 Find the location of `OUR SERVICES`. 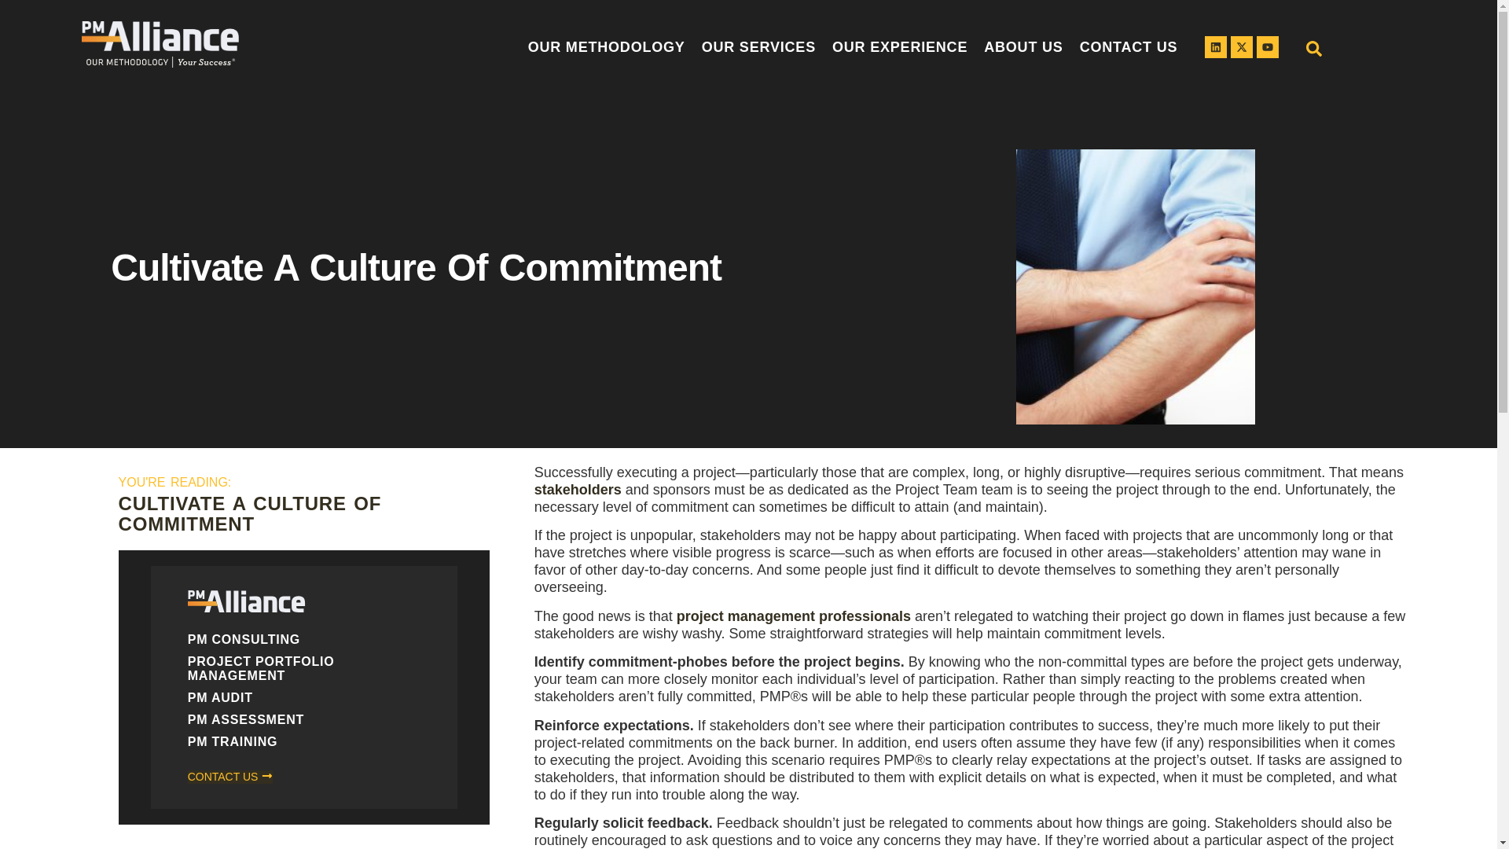

OUR SERVICES is located at coordinates (762, 47).